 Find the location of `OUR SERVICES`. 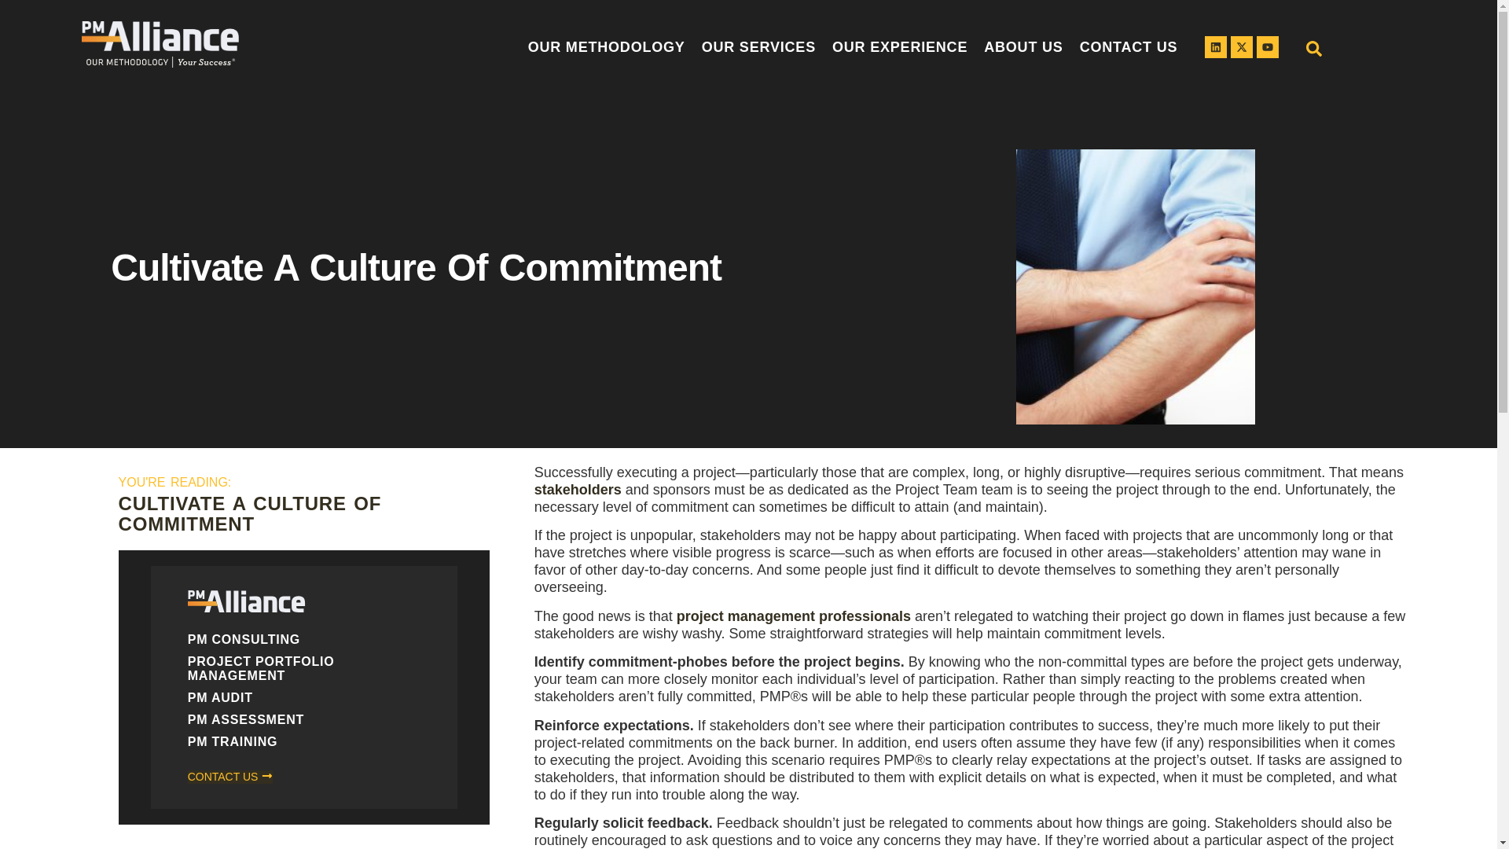

OUR SERVICES is located at coordinates (762, 47).